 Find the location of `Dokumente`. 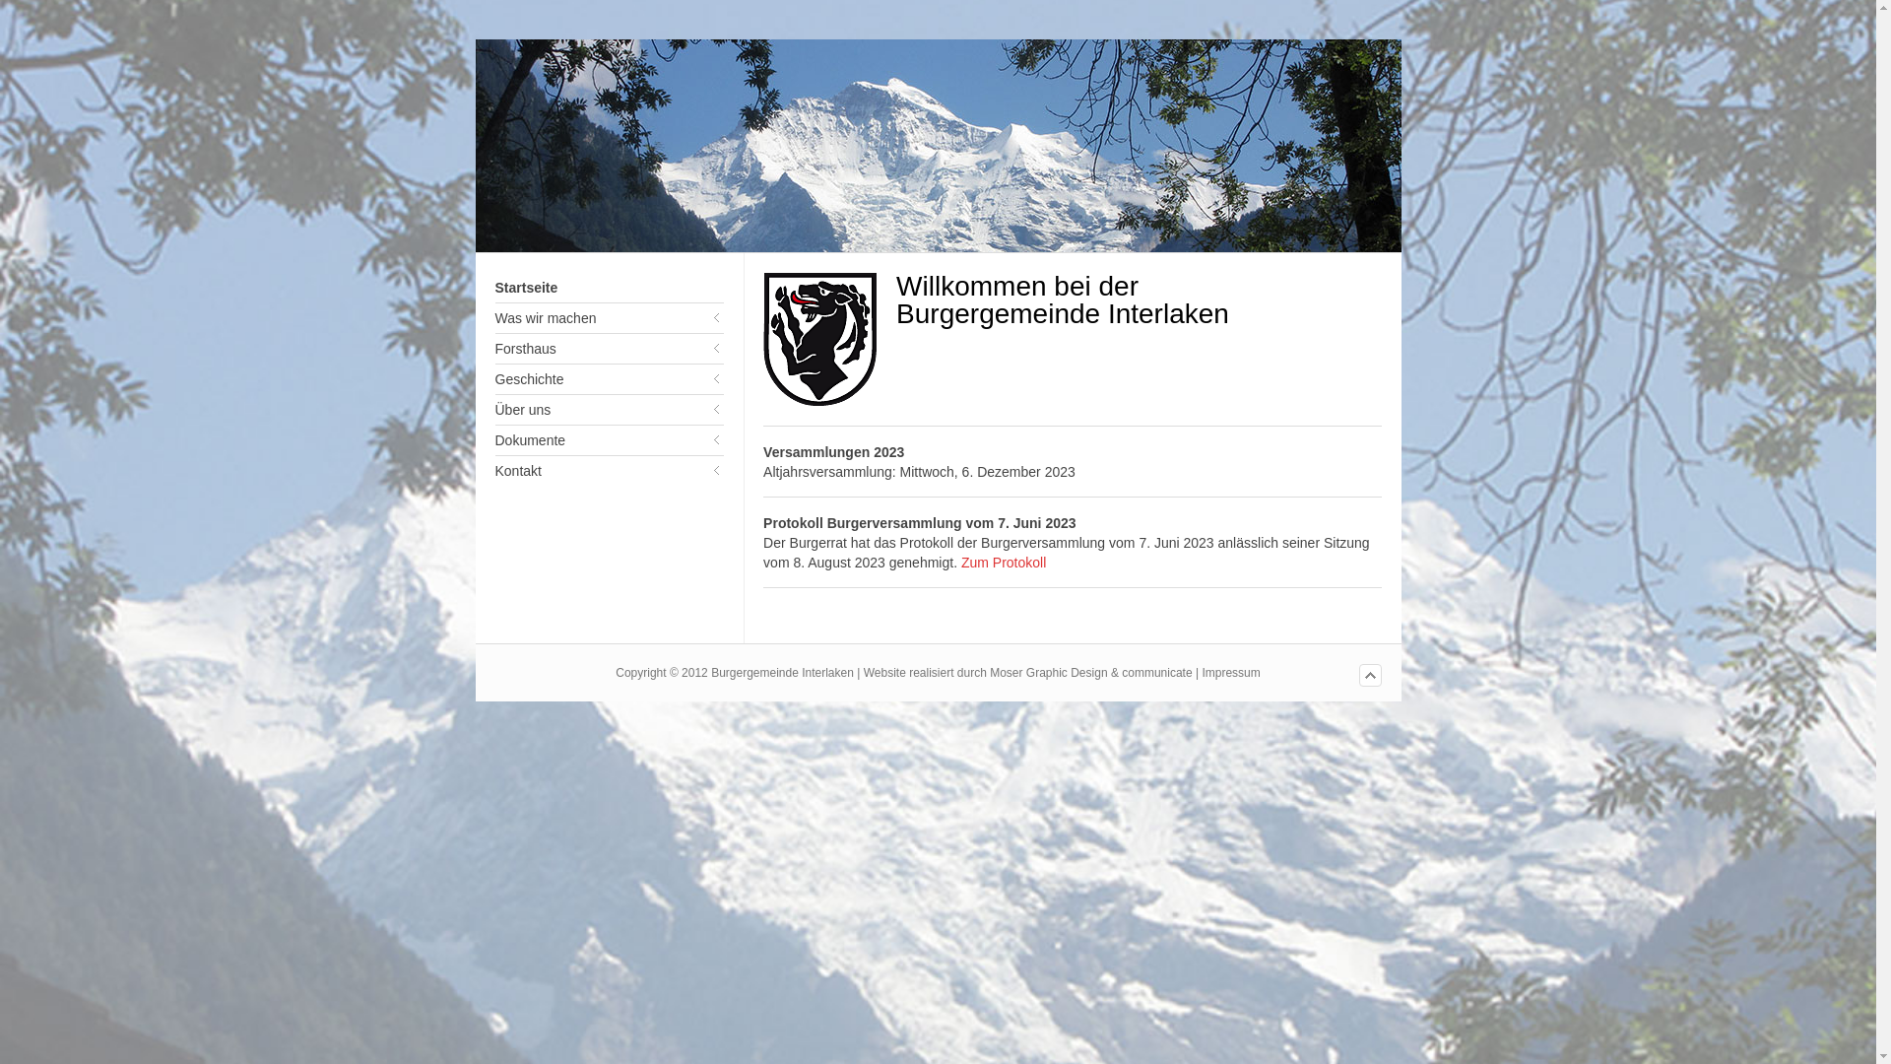

Dokumente is located at coordinates (609, 440).